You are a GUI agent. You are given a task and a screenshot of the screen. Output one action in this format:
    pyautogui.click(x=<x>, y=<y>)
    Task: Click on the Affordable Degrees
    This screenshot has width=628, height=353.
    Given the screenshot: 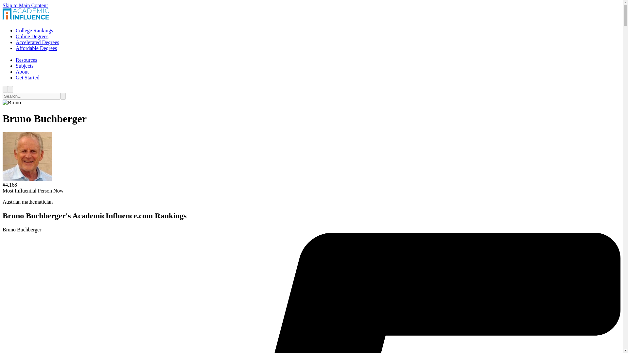 What is the action you would take?
    pyautogui.click(x=36, y=48)
    